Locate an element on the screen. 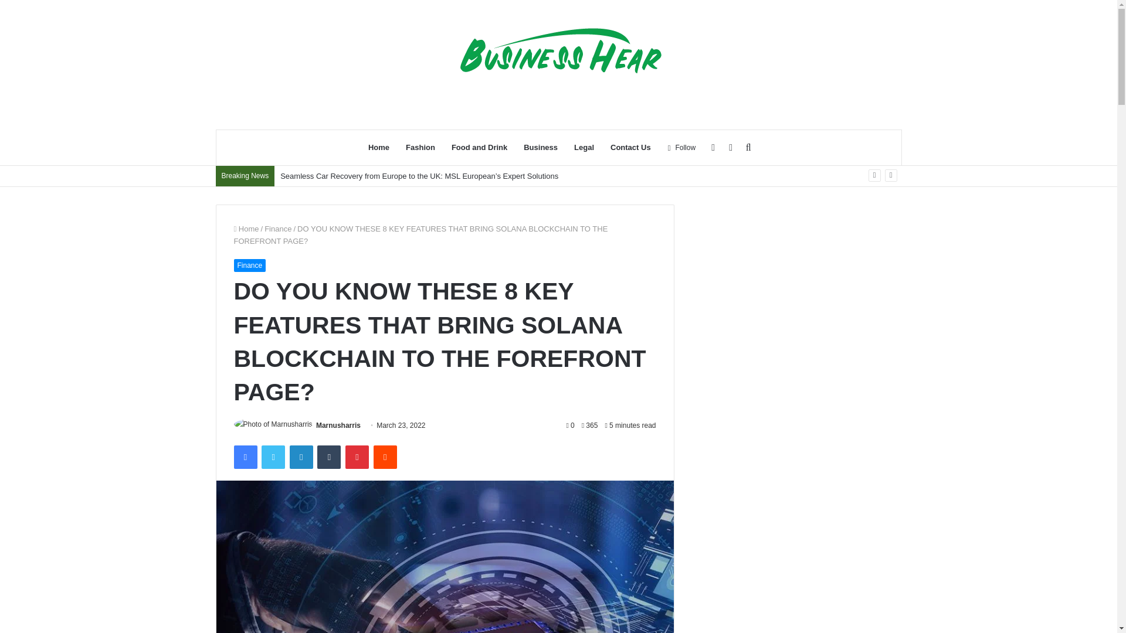 The height and width of the screenshot is (633, 1126). Food and Drink is located at coordinates (480, 148).